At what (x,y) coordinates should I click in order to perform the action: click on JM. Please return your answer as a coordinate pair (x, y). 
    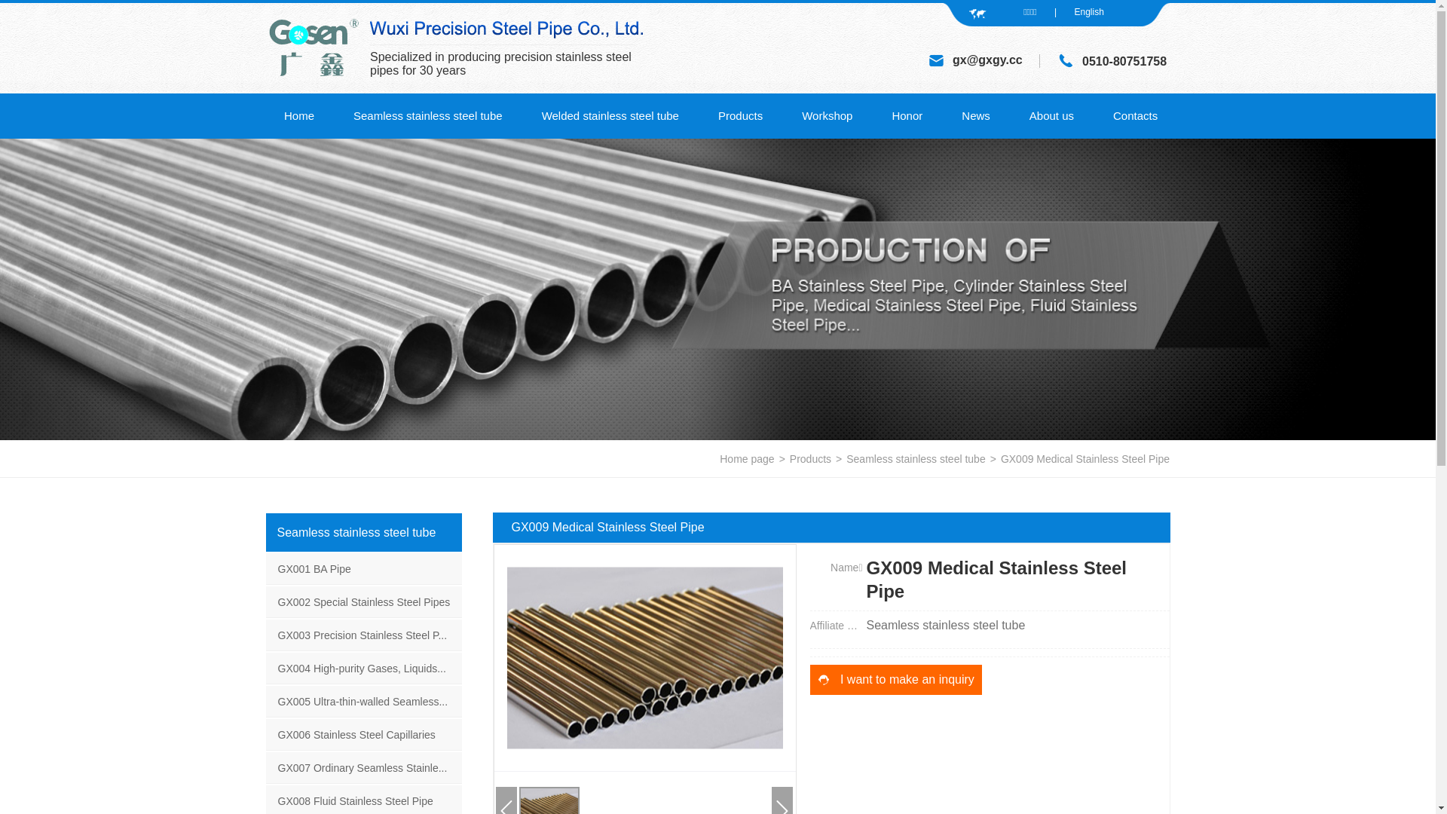
    Looking at the image, I should click on (507, 26).